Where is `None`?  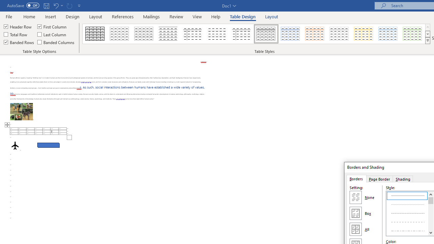
None is located at coordinates (355, 197).